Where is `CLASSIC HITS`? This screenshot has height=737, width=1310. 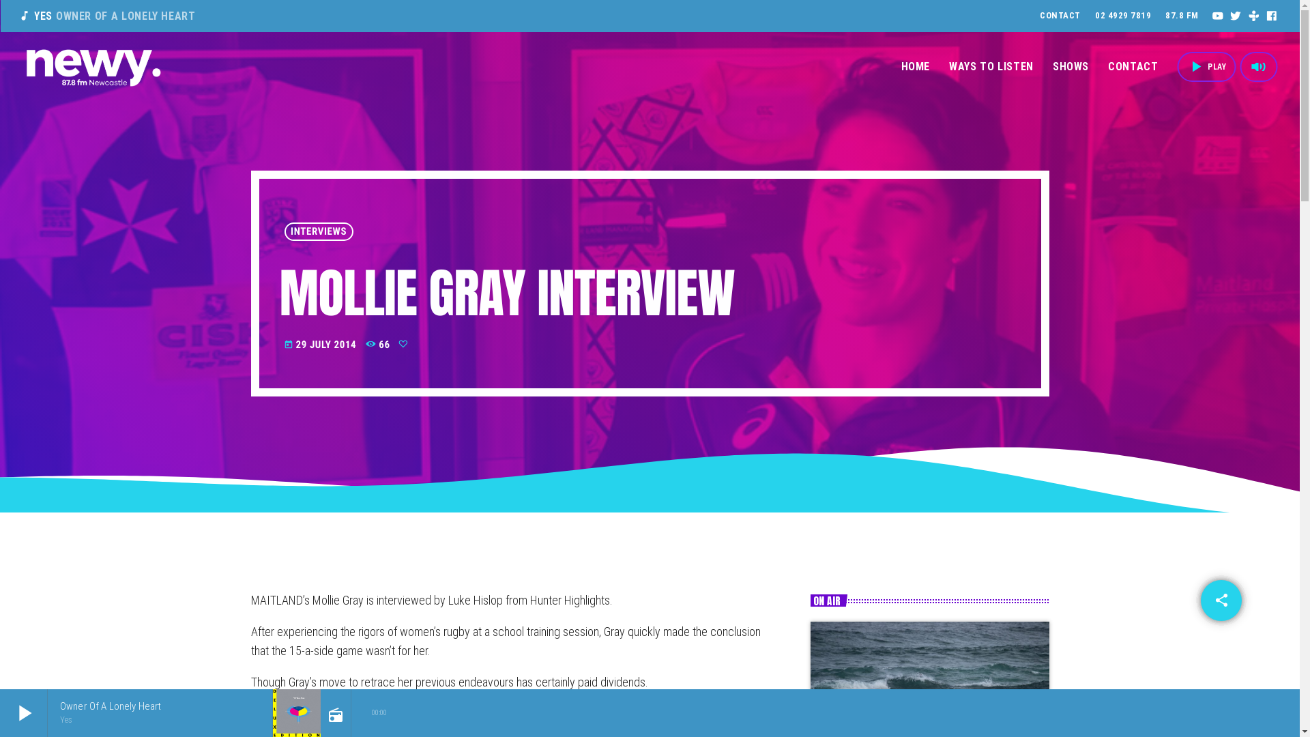 CLASSIC HITS is located at coordinates (858, 702).